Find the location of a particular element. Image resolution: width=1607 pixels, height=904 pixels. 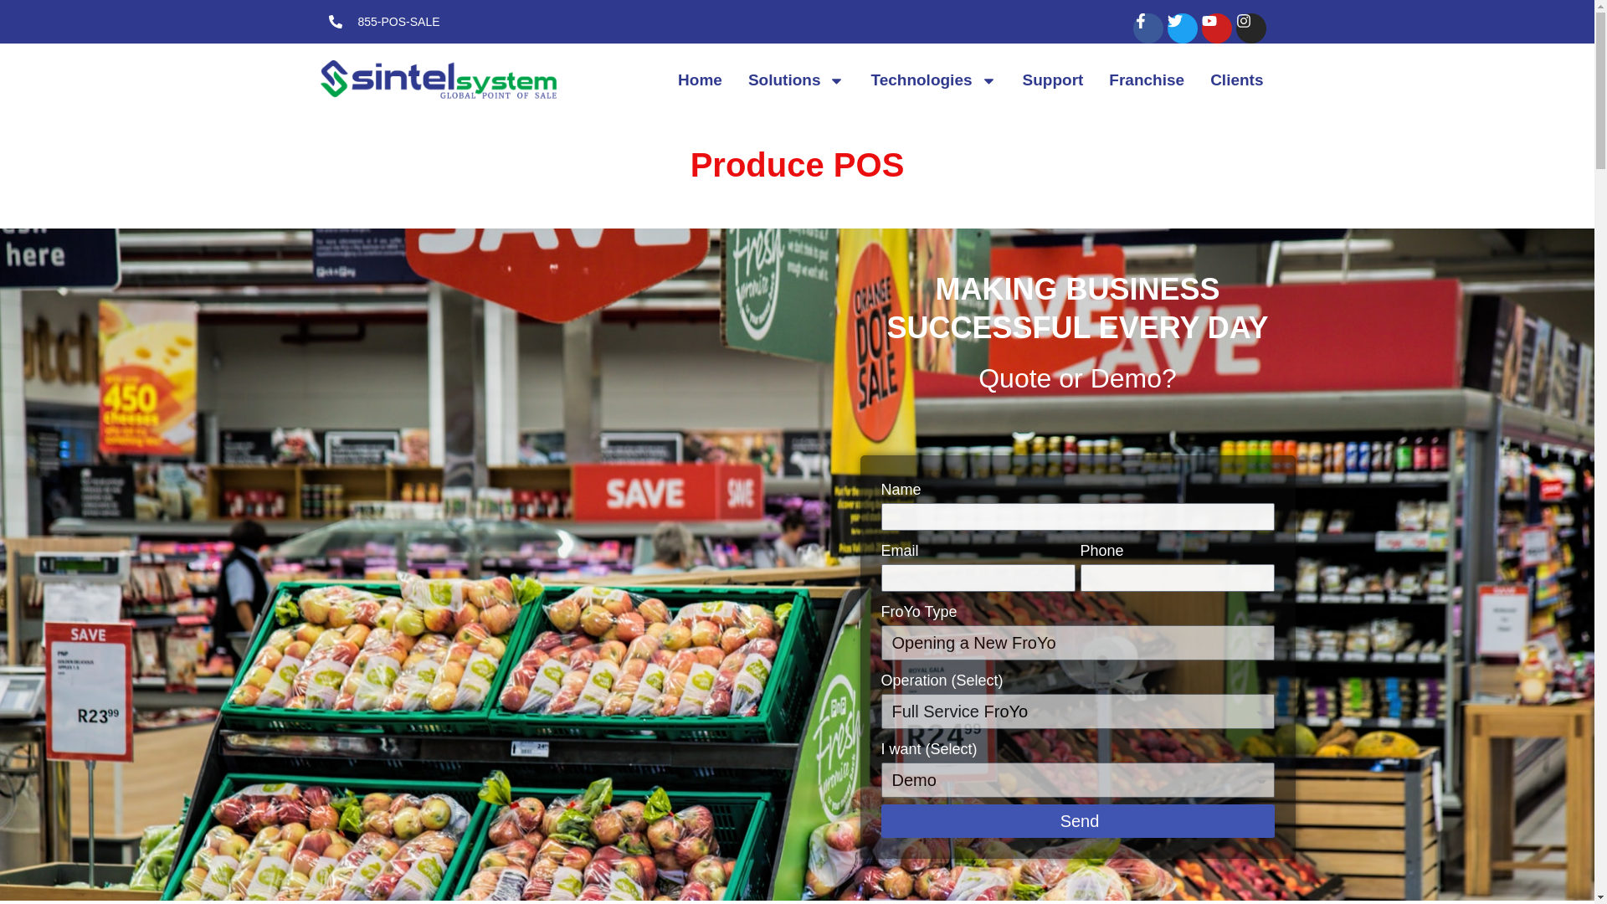

Youtube is located at coordinates (1217, 28).